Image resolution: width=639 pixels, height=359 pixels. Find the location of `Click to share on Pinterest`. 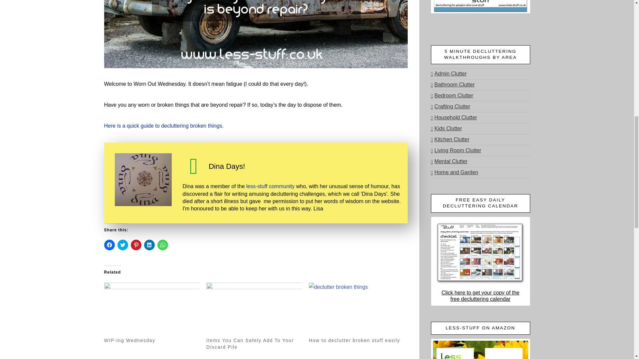

Click to share on Pinterest is located at coordinates (136, 245).